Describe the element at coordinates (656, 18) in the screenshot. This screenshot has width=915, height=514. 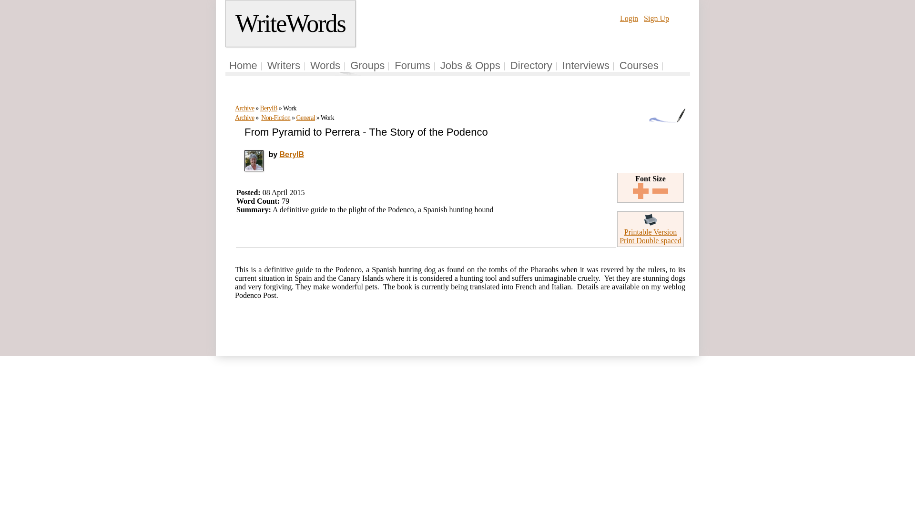
I see `Sign Up` at that location.